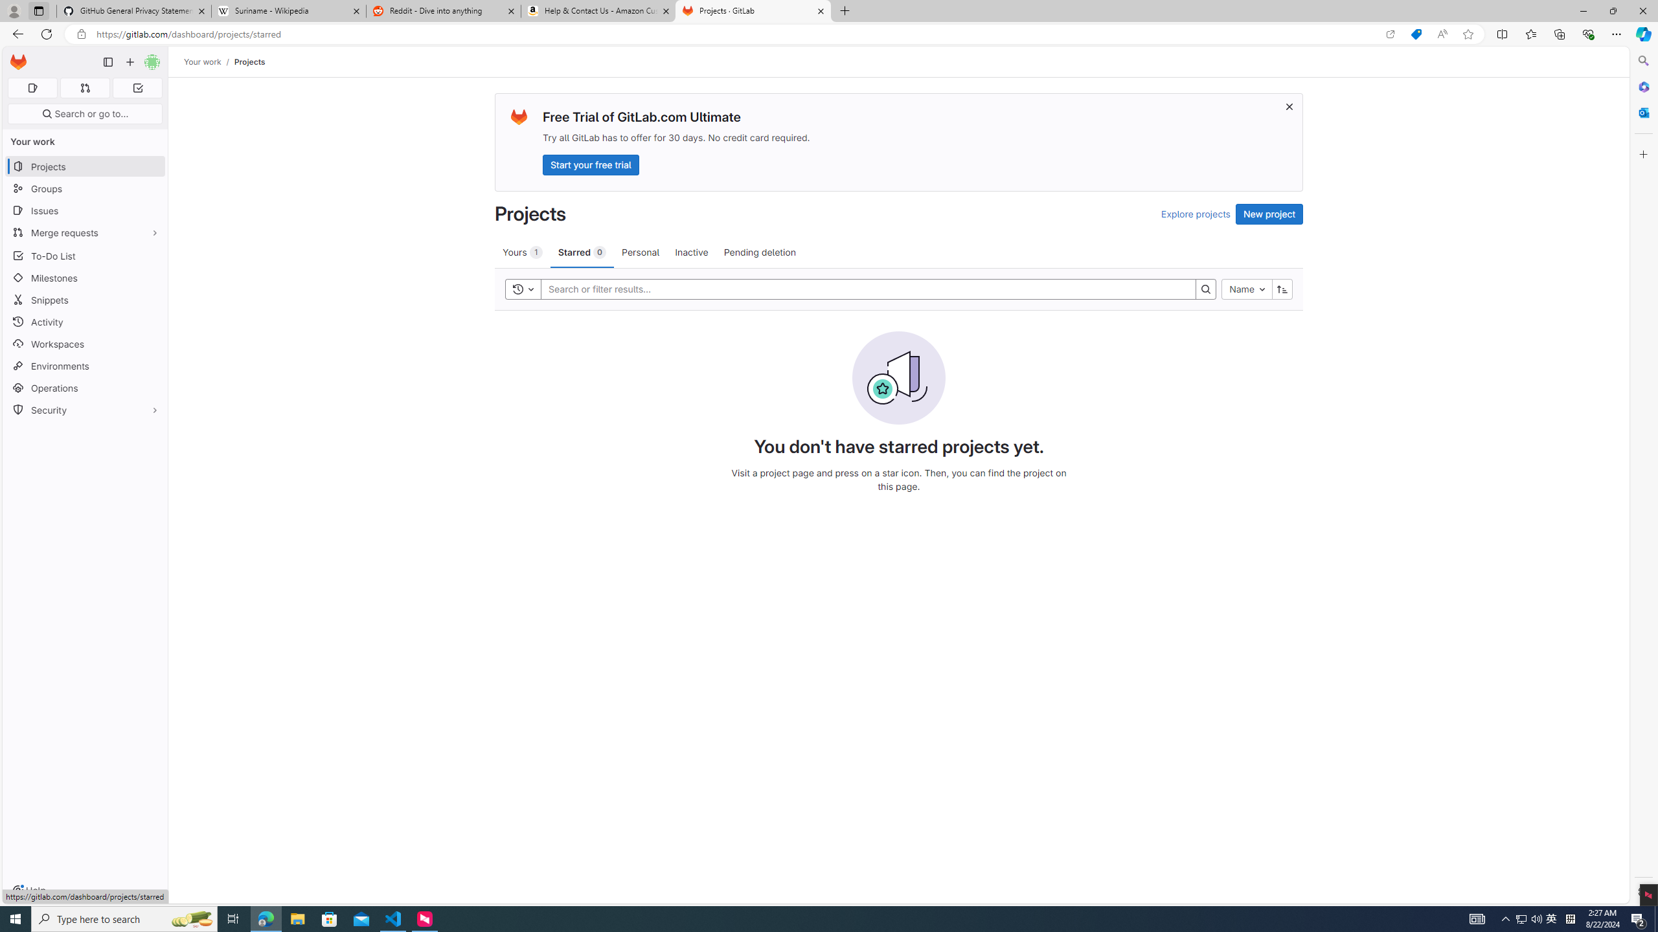 The image size is (1658, 932). I want to click on Your work, so click(203, 61).